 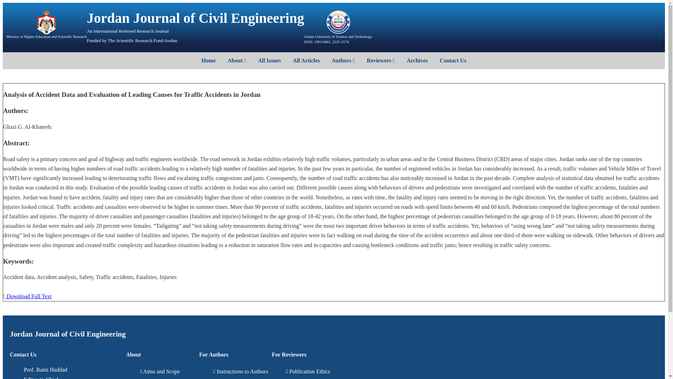 I want to click on Contact Us, so click(x=453, y=60).